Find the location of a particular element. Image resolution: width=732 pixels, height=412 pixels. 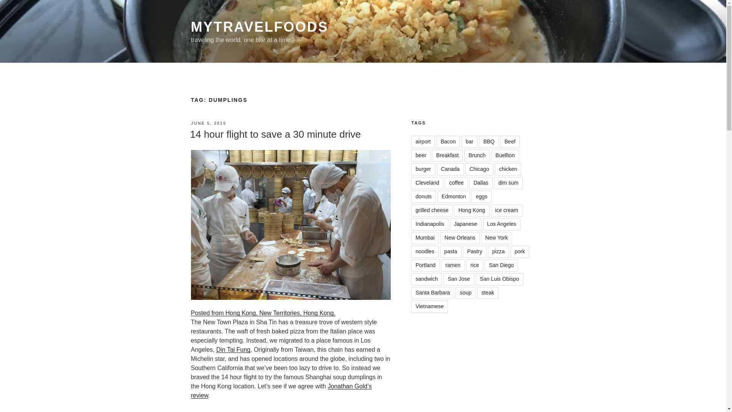

Japanese is located at coordinates (466, 224).